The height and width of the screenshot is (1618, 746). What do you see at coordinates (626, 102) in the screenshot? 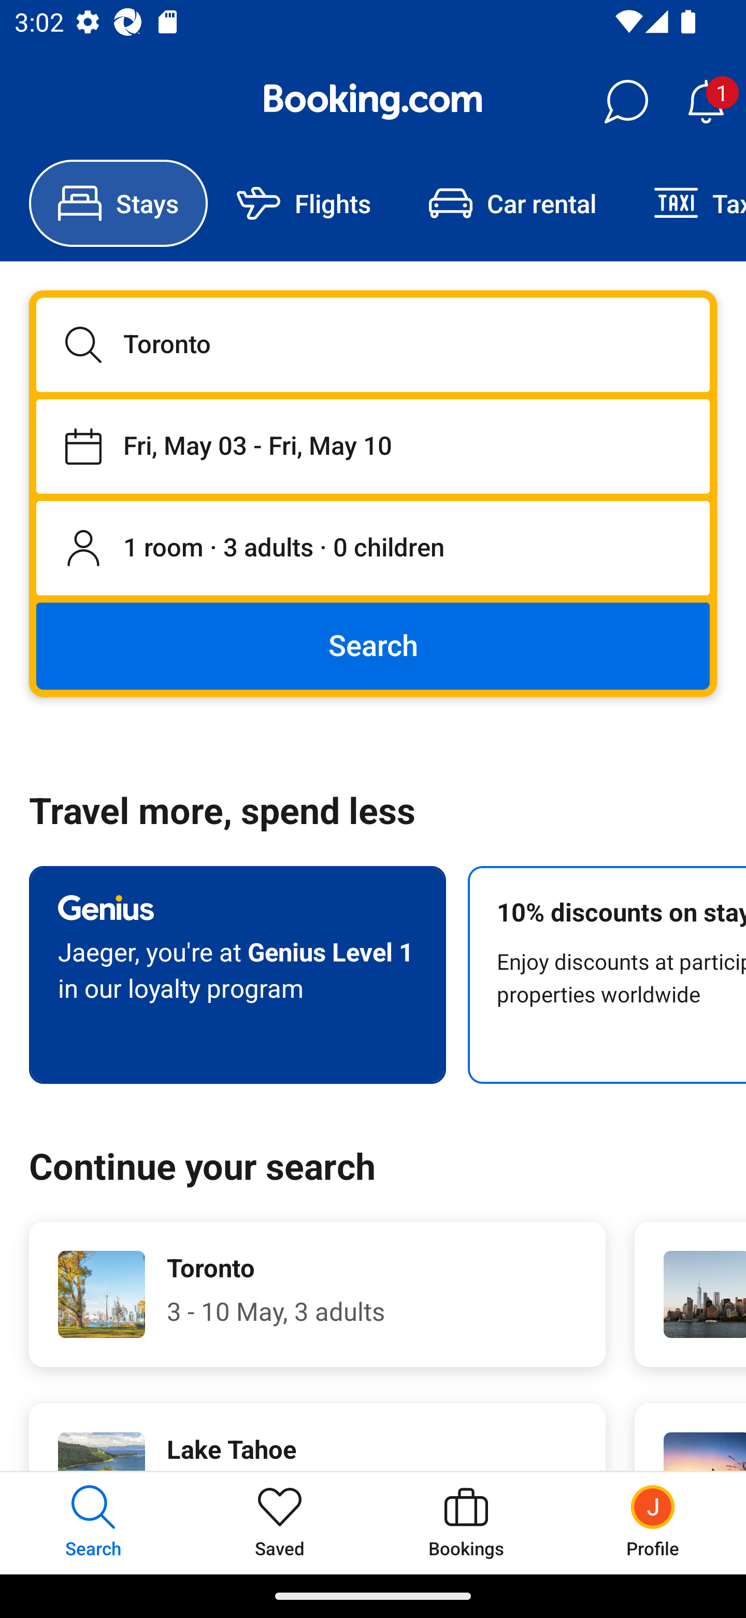
I see `Messages` at bounding box center [626, 102].